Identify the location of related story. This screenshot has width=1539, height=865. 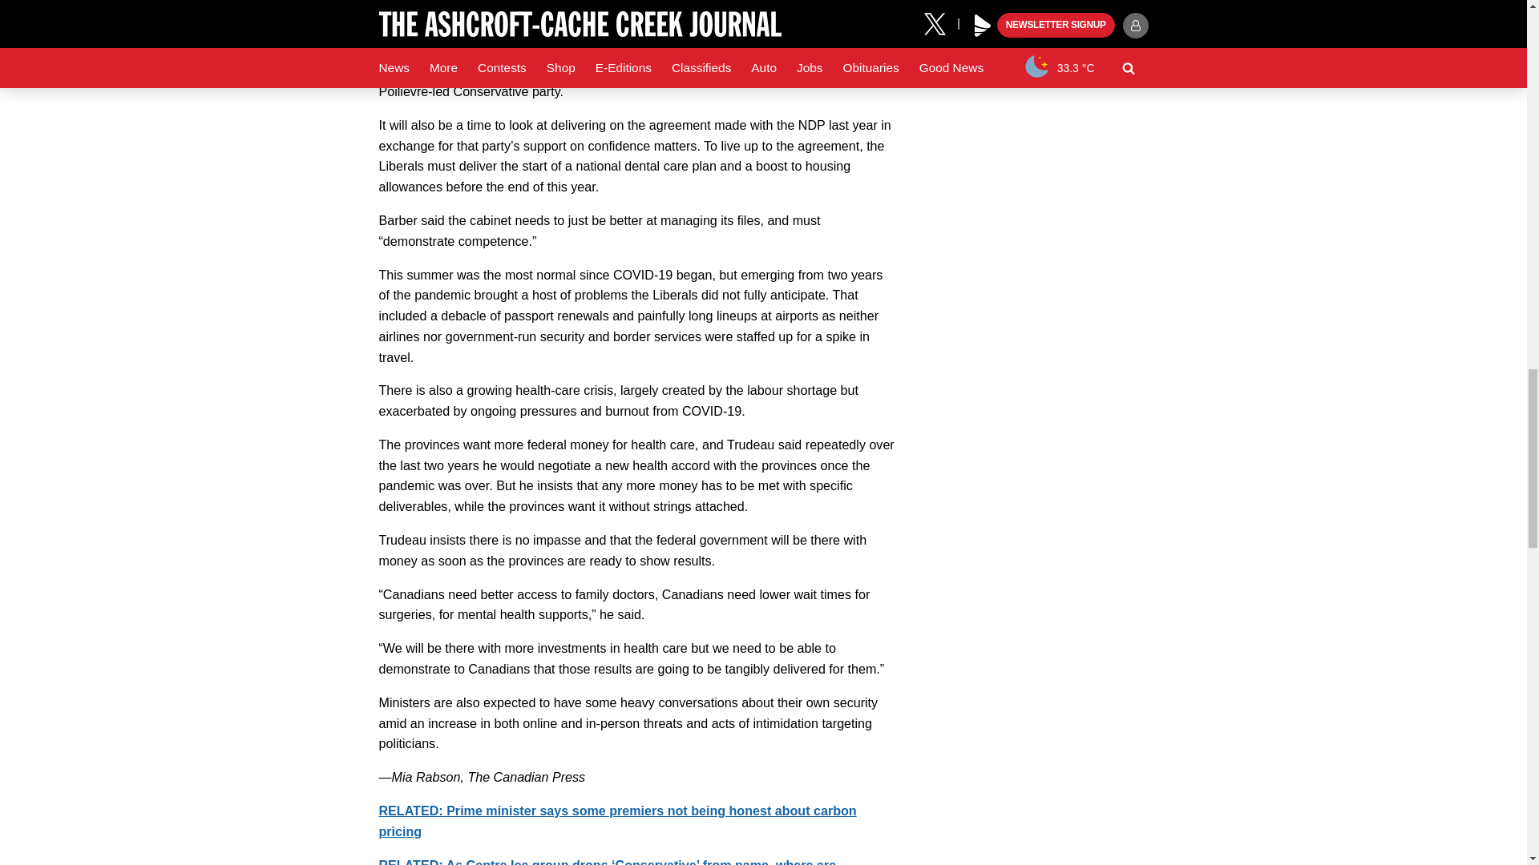
(607, 862).